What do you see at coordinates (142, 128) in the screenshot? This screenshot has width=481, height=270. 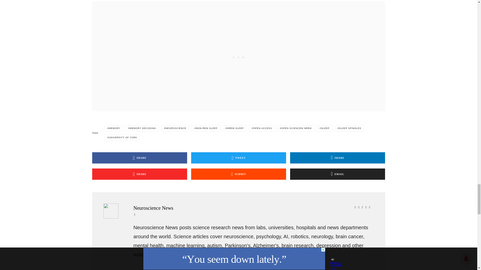 I see `MEMORY DECODING` at bounding box center [142, 128].